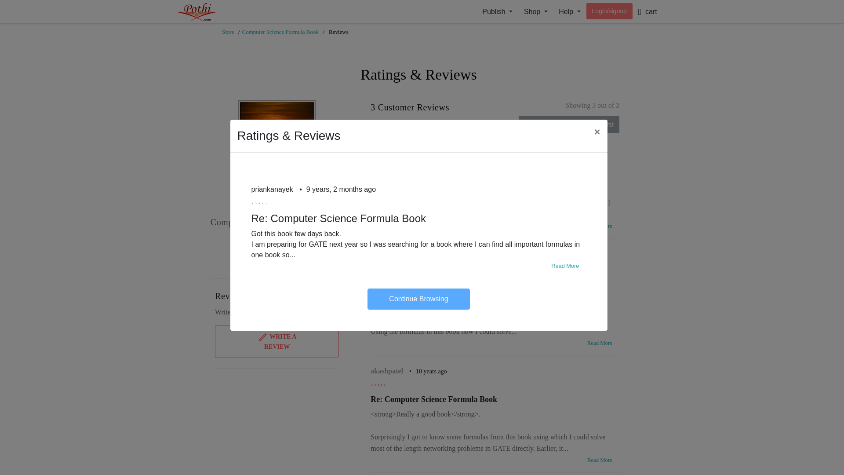 The width and height of the screenshot is (844, 475). What do you see at coordinates (280, 32) in the screenshot?
I see `Computer Science Formula Book` at bounding box center [280, 32].